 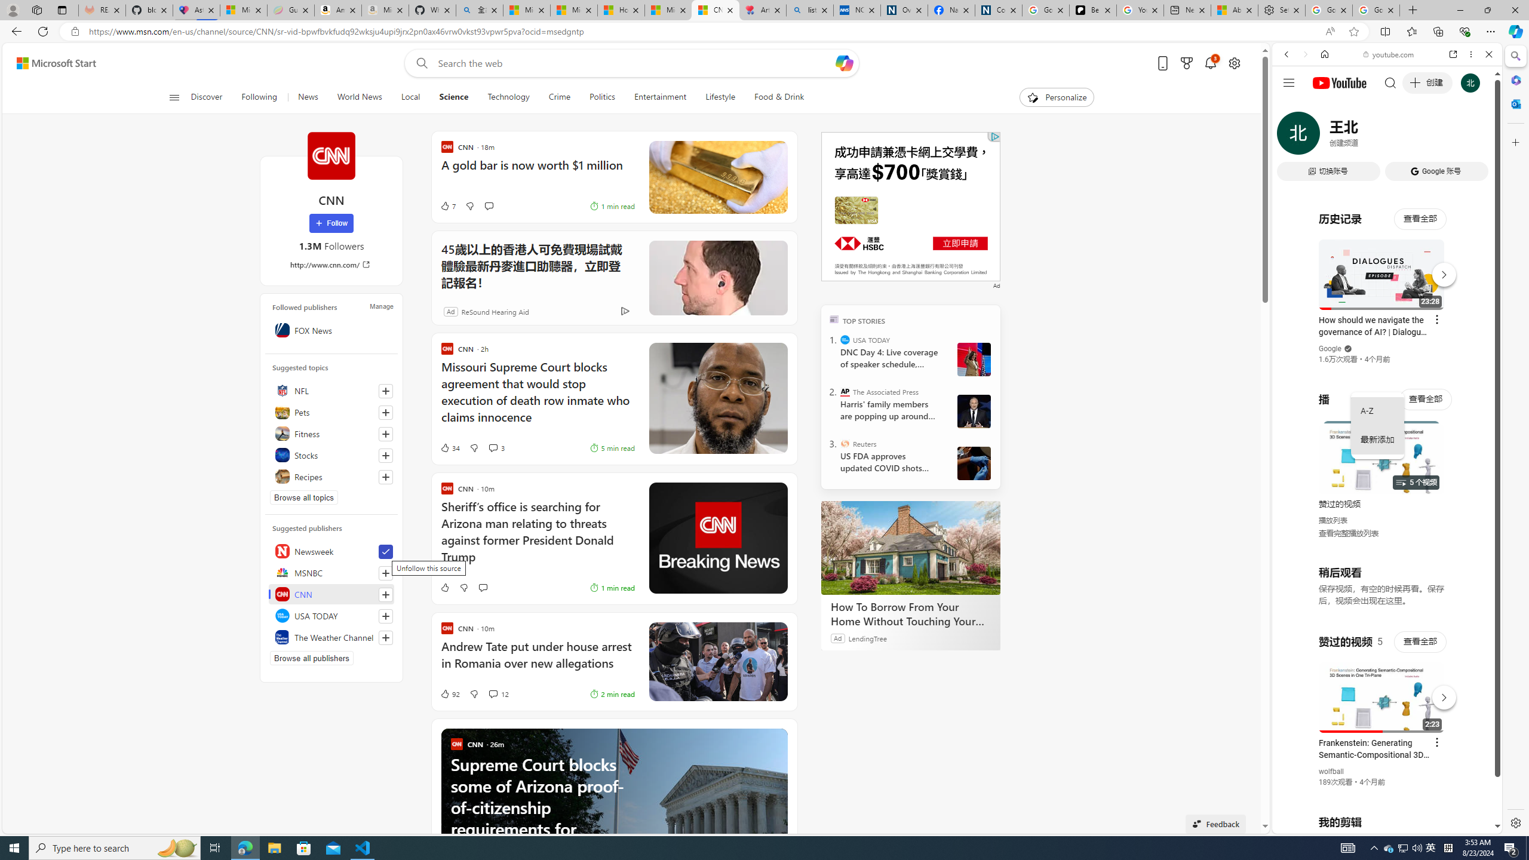 What do you see at coordinates (716, 10) in the screenshot?
I see `CNN - MSN` at bounding box center [716, 10].